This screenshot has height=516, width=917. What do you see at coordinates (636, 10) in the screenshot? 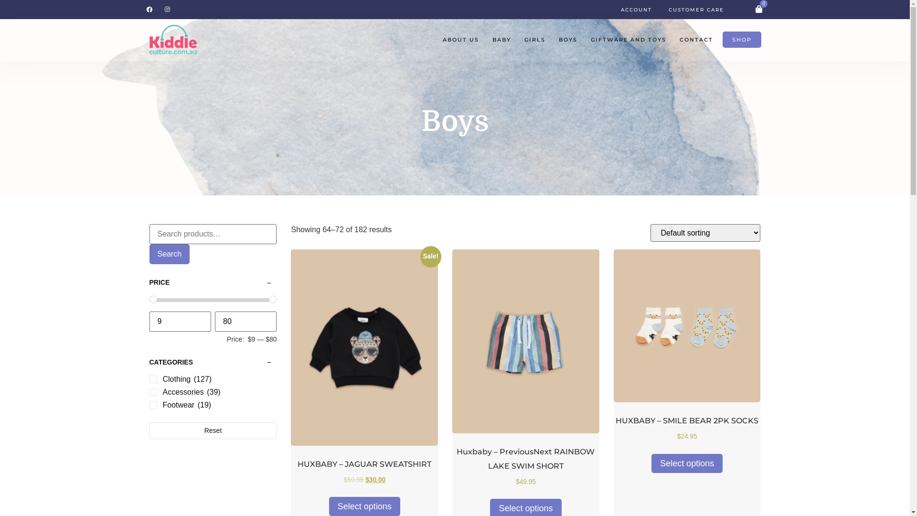
I see `ACCOUNT` at bounding box center [636, 10].